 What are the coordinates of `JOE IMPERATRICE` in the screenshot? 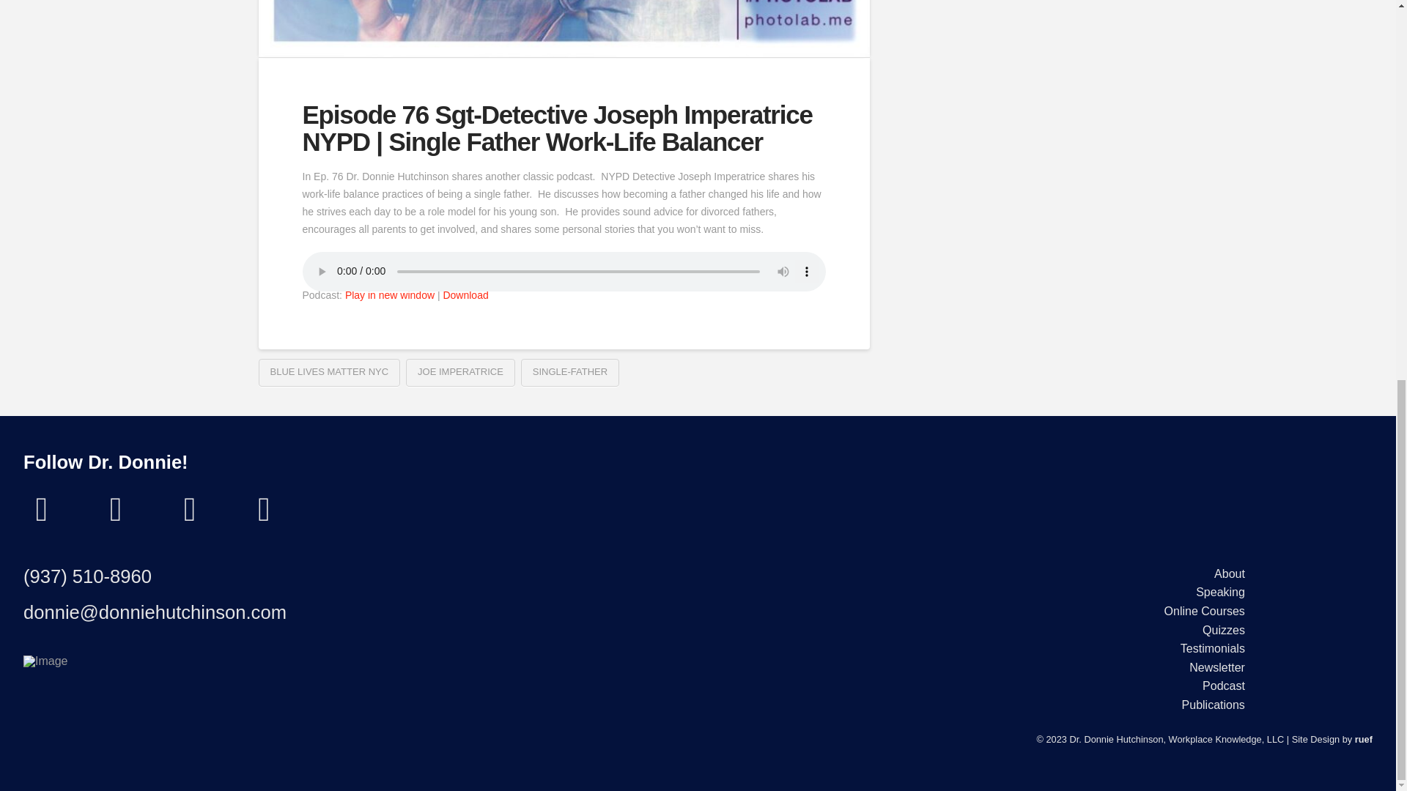 It's located at (460, 373).